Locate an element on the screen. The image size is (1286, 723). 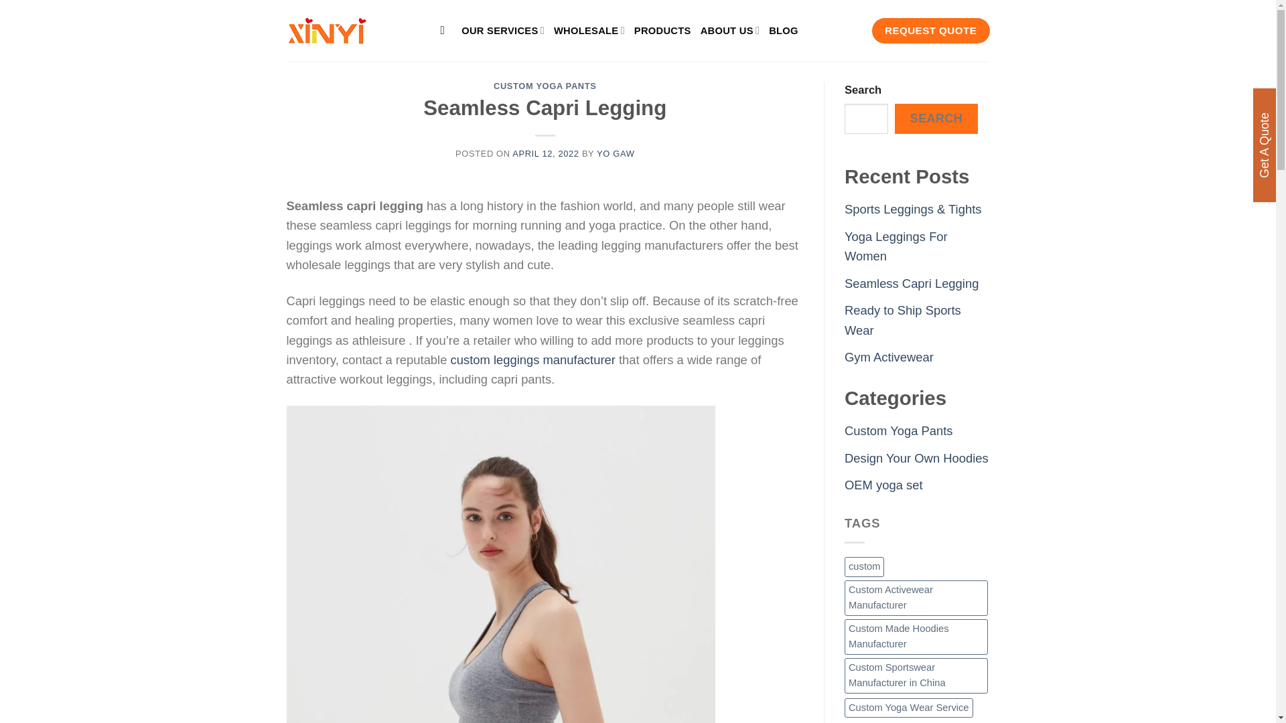
ABOUT US is located at coordinates (730, 29).